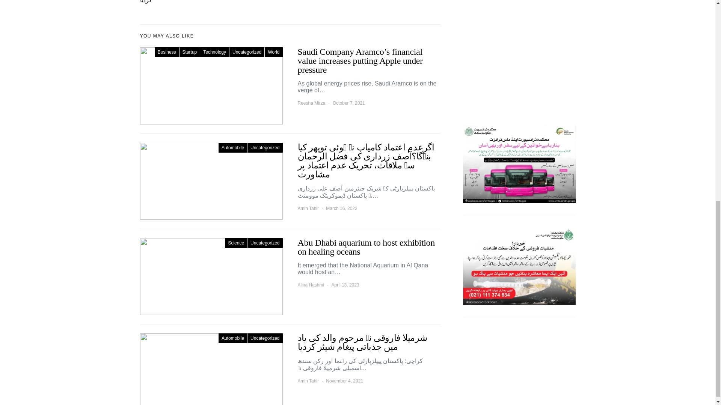 This screenshot has height=405, width=721. What do you see at coordinates (308, 381) in the screenshot?
I see `View all posts by Amin Tahir` at bounding box center [308, 381].